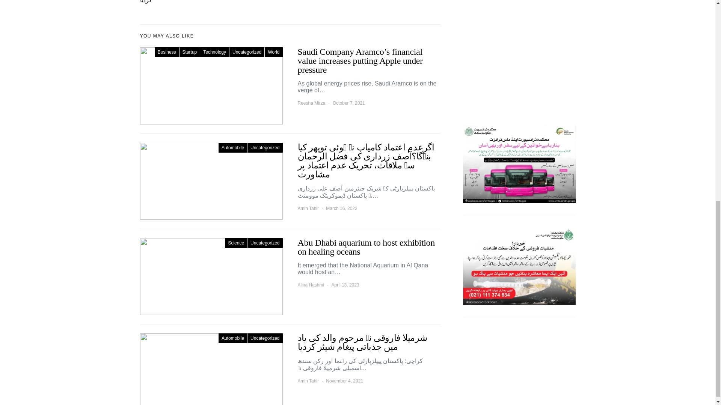 This screenshot has height=405, width=721. What do you see at coordinates (308, 381) in the screenshot?
I see `View all posts by Amin Tahir` at bounding box center [308, 381].